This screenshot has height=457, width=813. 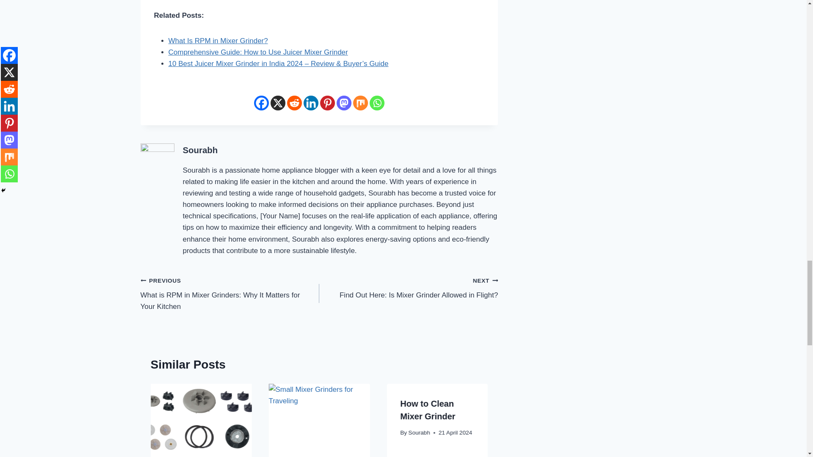 What do you see at coordinates (294, 103) in the screenshot?
I see `Reddit` at bounding box center [294, 103].